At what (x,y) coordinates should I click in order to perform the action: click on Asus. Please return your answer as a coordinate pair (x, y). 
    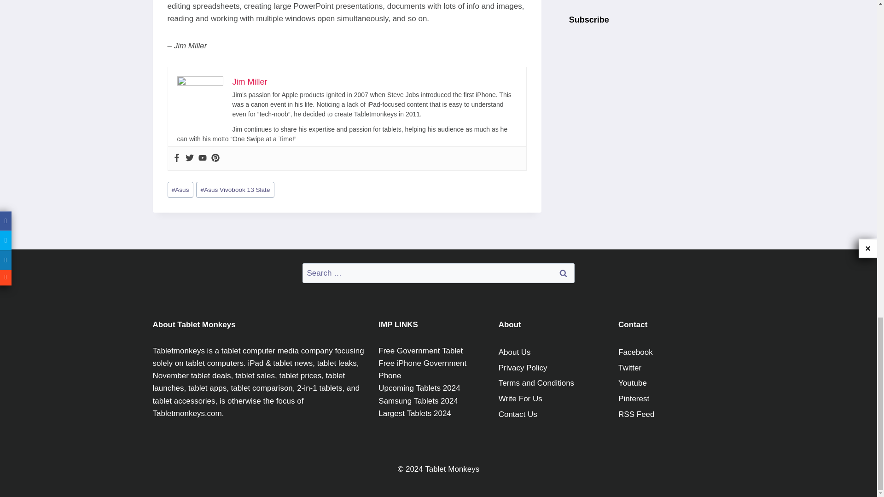
    Looking at the image, I should click on (180, 190).